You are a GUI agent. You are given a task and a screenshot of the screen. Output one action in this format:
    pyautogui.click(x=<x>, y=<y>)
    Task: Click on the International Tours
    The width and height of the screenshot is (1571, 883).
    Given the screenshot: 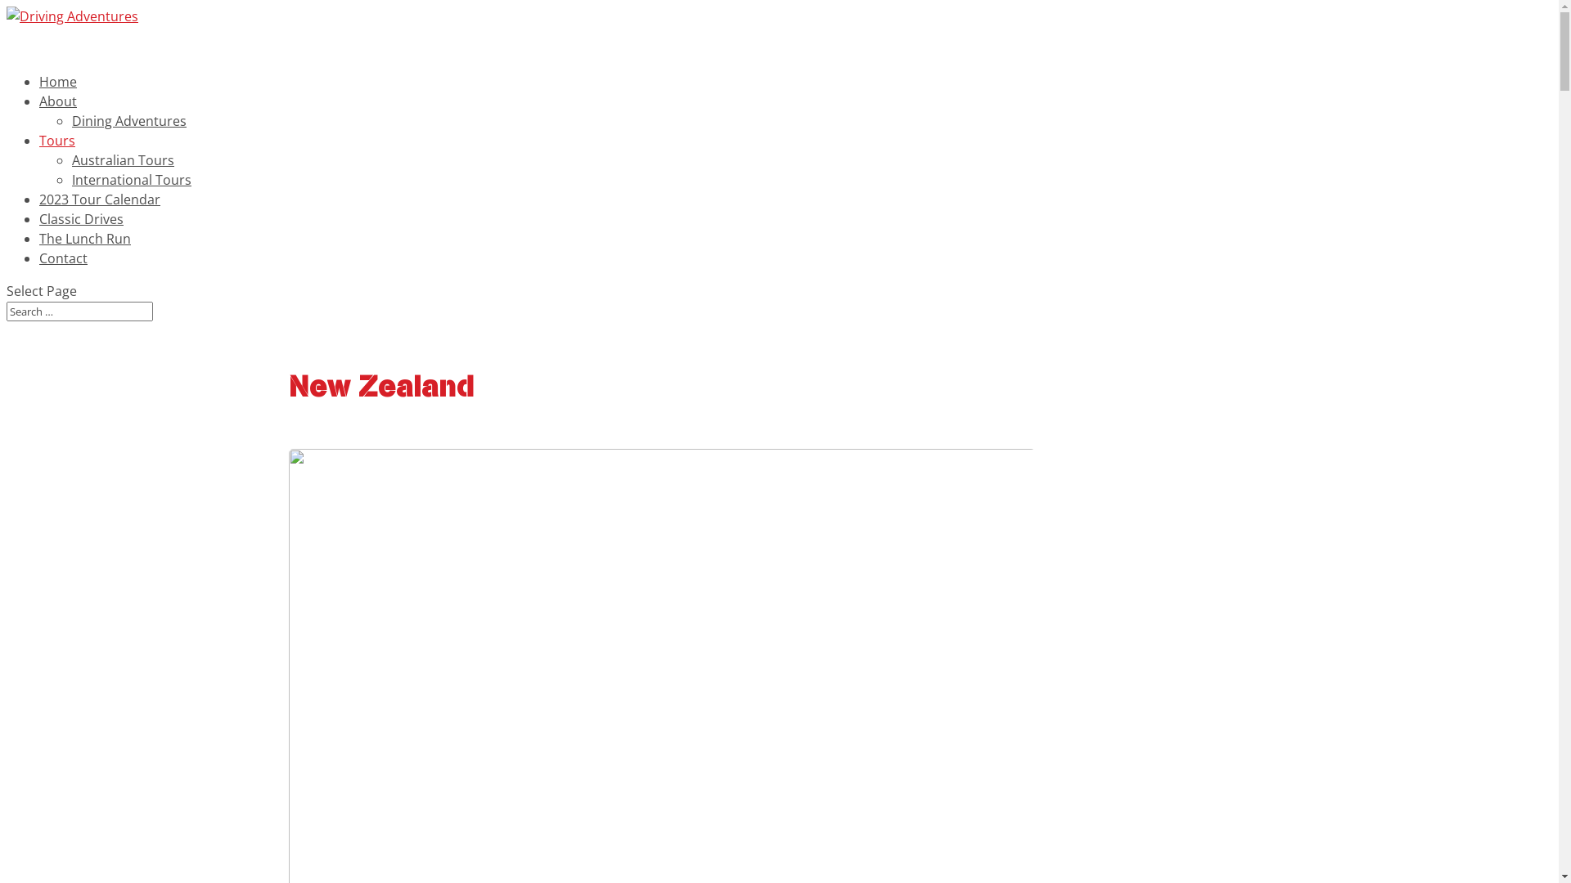 What is the action you would take?
    pyautogui.click(x=132, y=180)
    